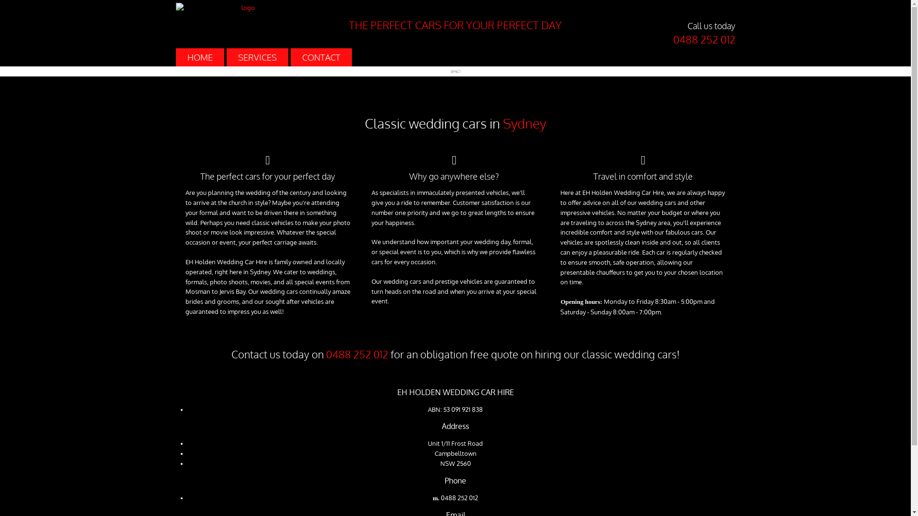  Describe the element at coordinates (257, 57) in the screenshot. I see `SERVICES` at that location.